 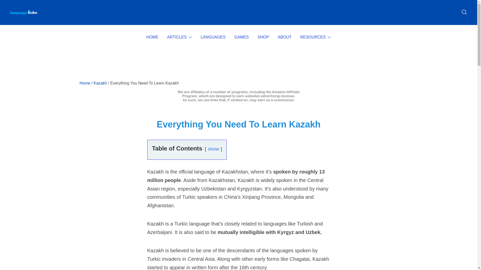 What do you see at coordinates (313, 37) in the screenshot?
I see `RESOURCES` at bounding box center [313, 37].